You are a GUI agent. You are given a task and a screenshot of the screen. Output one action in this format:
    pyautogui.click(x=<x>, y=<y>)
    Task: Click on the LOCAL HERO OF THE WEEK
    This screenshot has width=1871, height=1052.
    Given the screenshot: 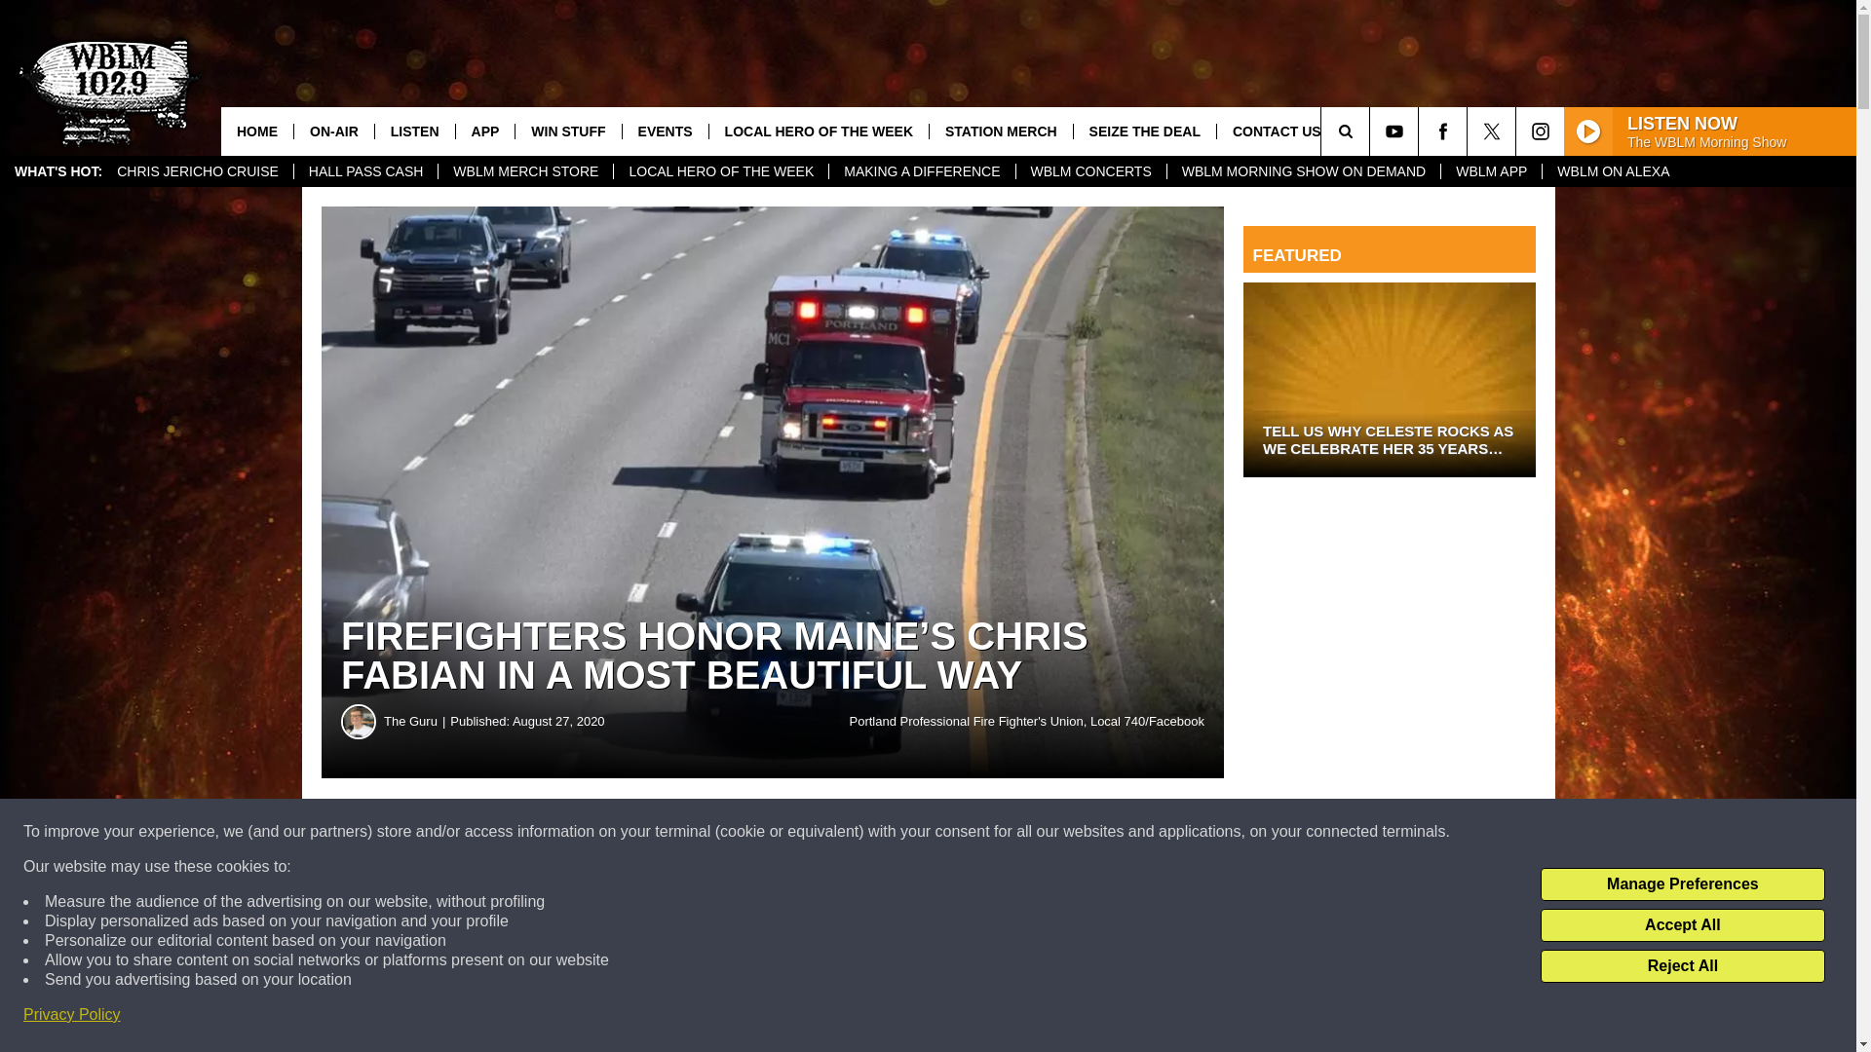 What is the action you would take?
    pyautogui.click(x=721, y=171)
    